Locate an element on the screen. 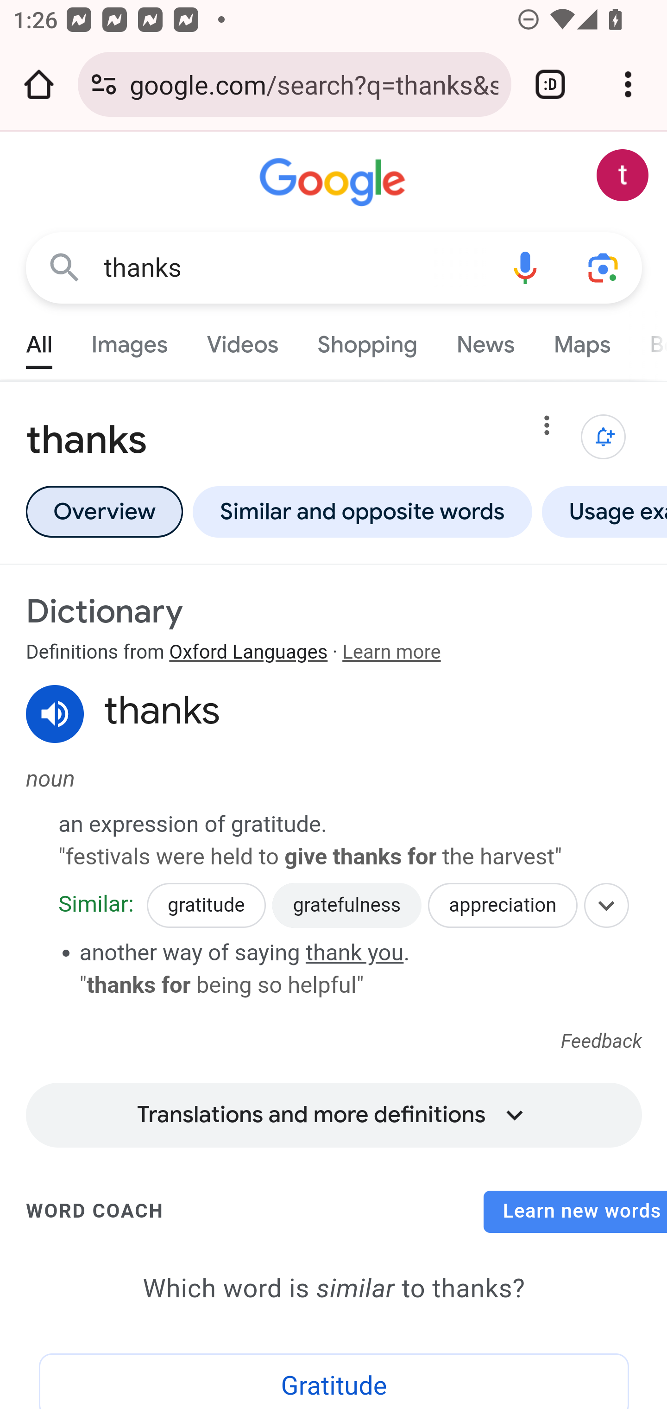  Get notifications about Word of the day is located at coordinates (604, 437).